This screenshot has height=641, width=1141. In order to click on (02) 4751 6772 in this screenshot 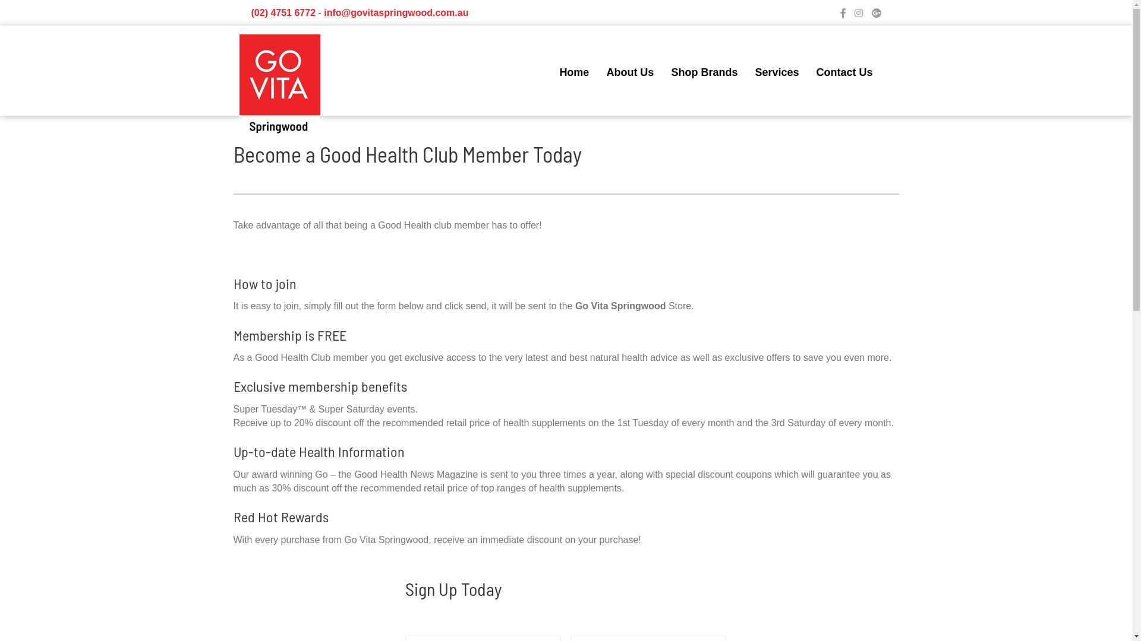, I will do `click(283, 13)`.